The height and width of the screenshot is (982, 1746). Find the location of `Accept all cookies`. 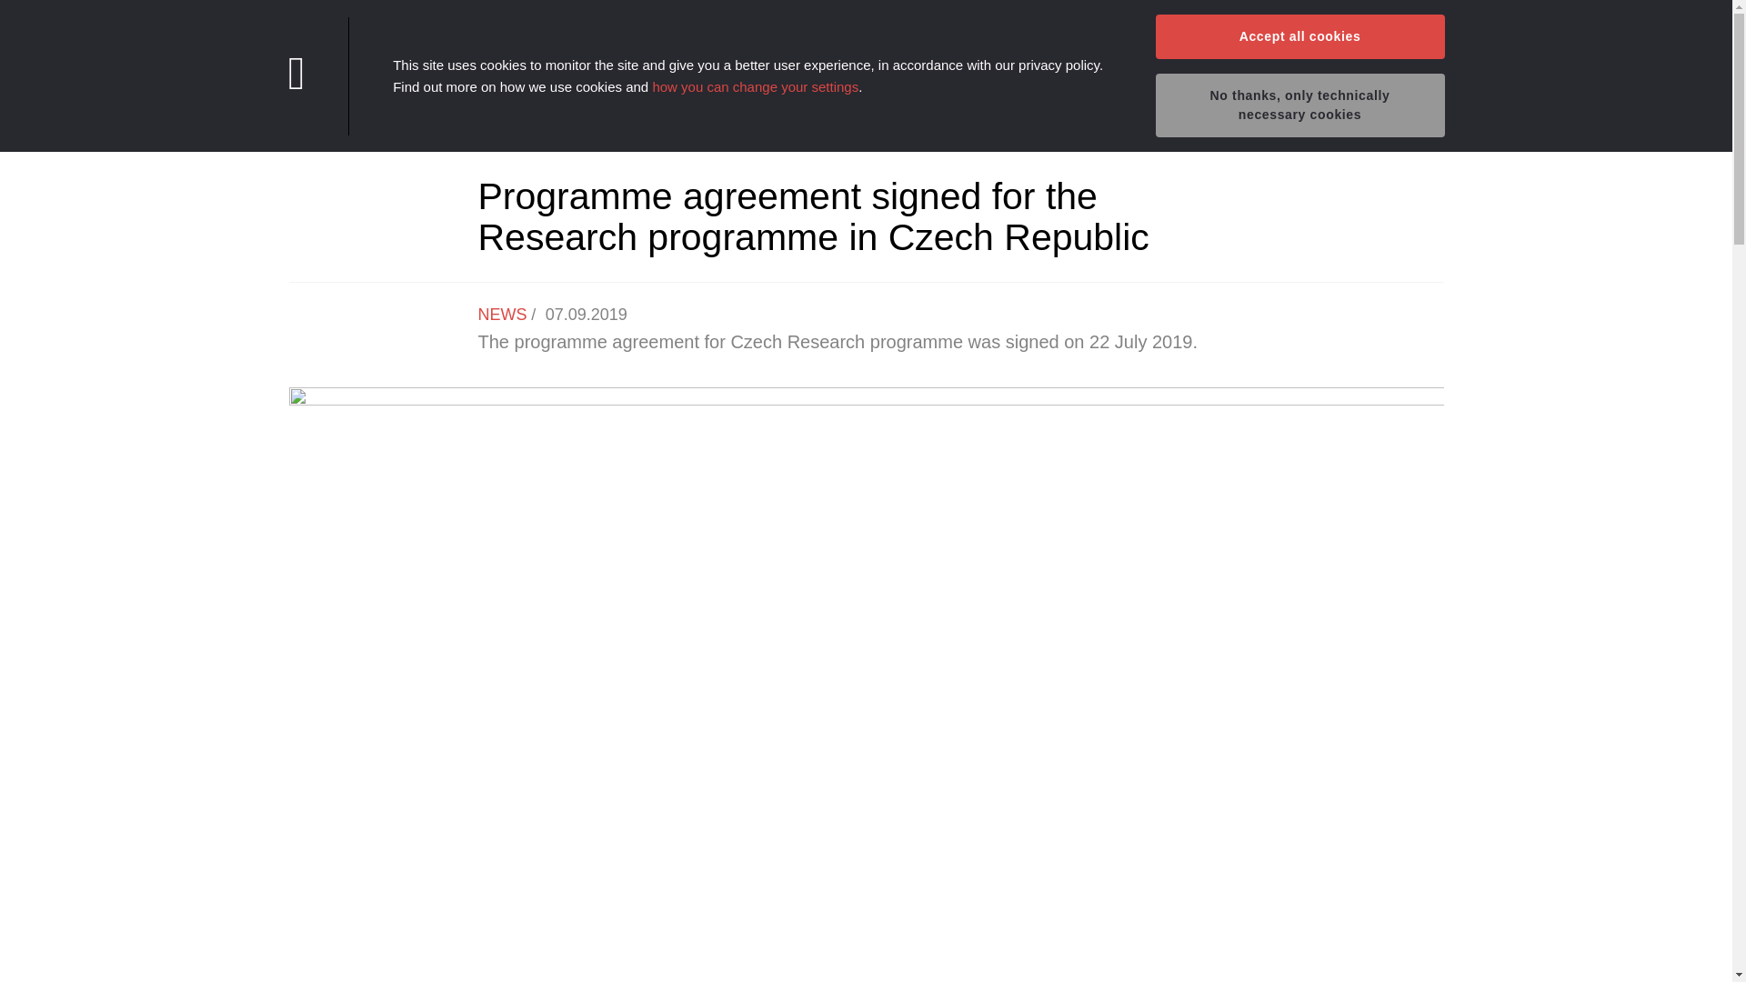

Accept all cookies is located at coordinates (1299, 36).